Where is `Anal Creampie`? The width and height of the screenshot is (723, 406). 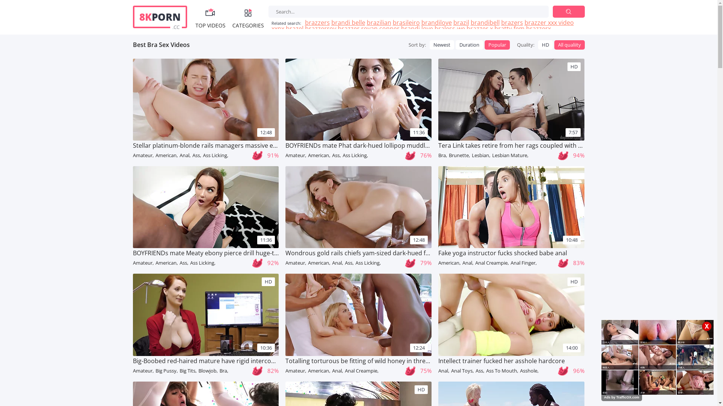
Anal Creampie is located at coordinates (361, 371).